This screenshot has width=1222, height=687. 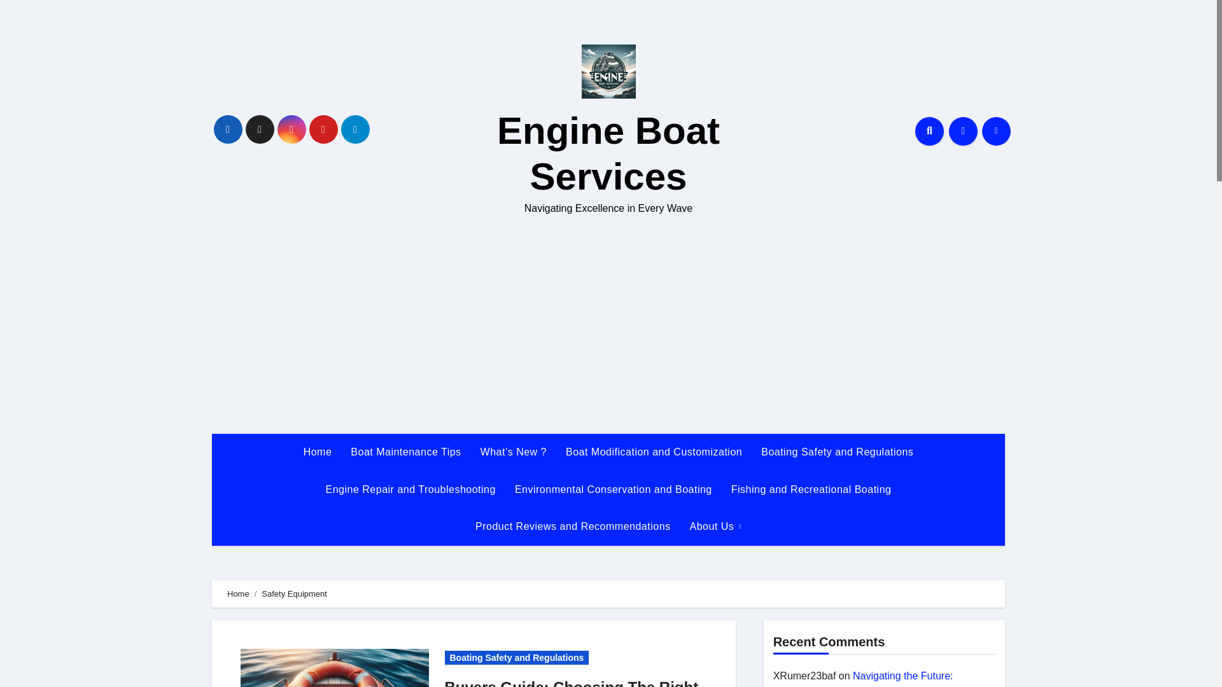 I want to click on Fishing and Recreational Boating, so click(x=811, y=490).